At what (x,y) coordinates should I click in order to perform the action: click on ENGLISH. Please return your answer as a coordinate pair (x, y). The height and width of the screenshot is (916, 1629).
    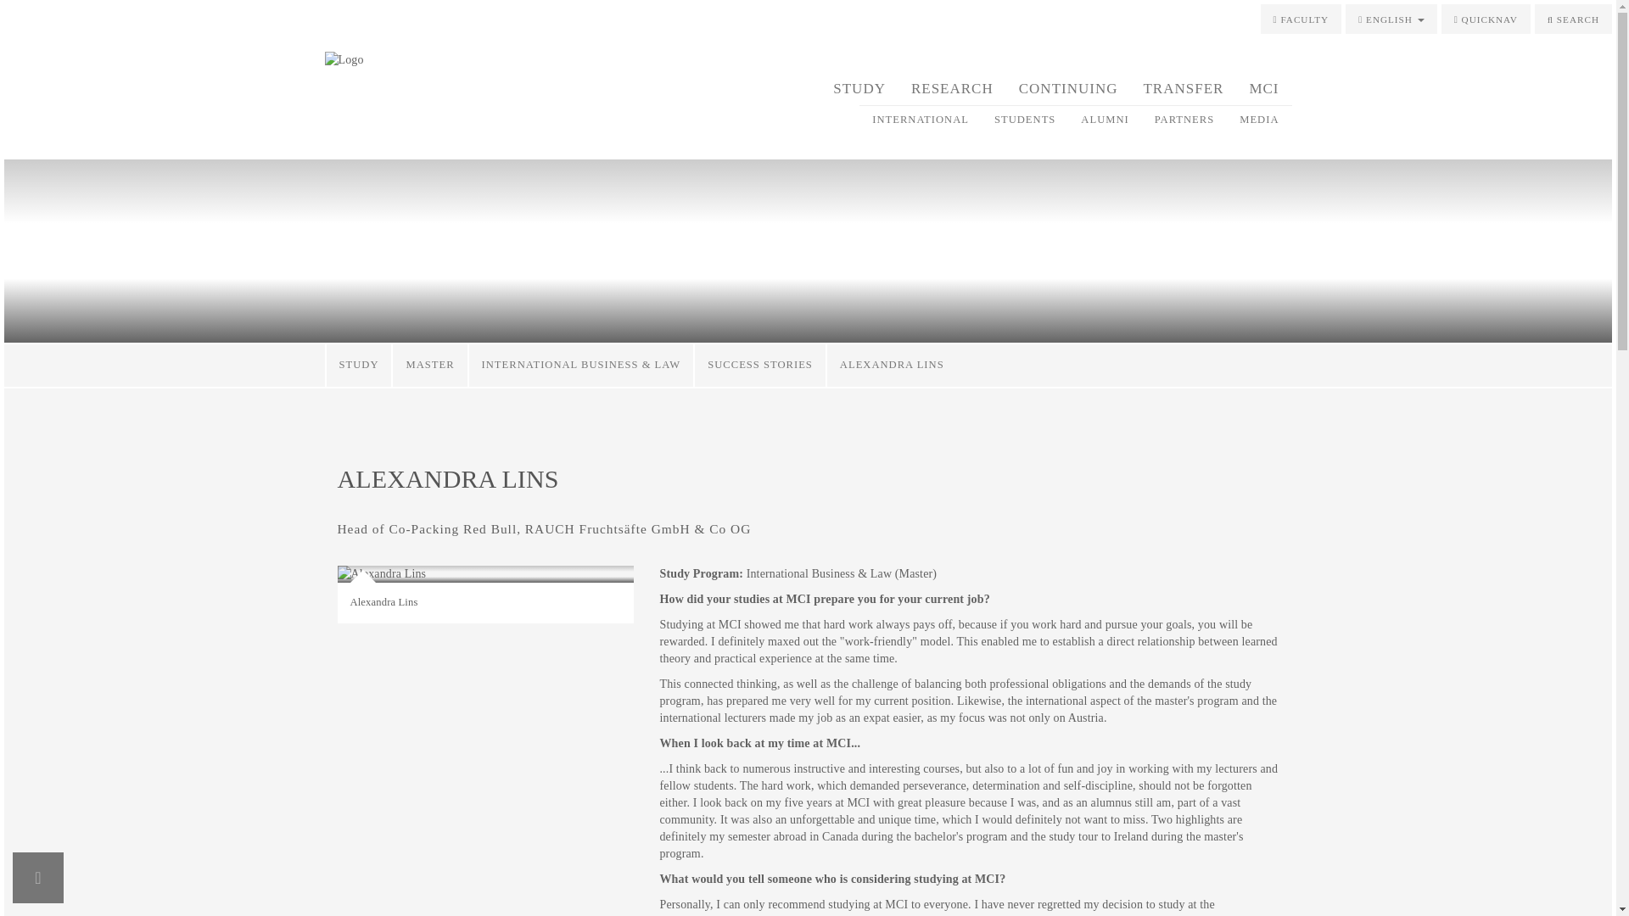
    Looking at the image, I should click on (1391, 19).